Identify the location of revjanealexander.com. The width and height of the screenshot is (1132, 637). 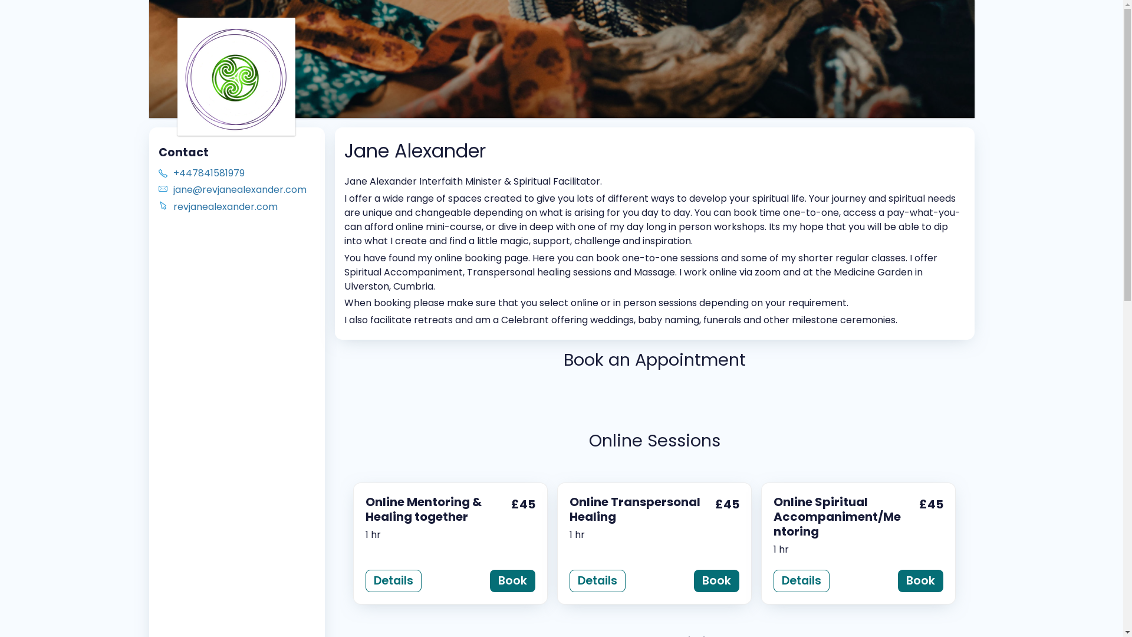
(245, 207).